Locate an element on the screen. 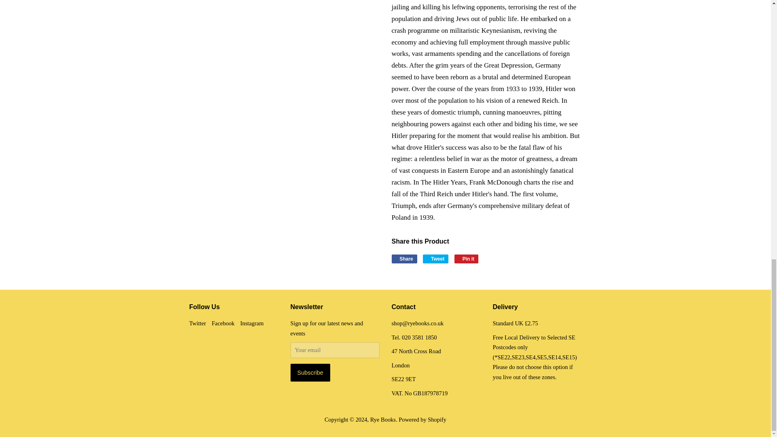  Rye Books on Twitter is located at coordinates (198, 323).